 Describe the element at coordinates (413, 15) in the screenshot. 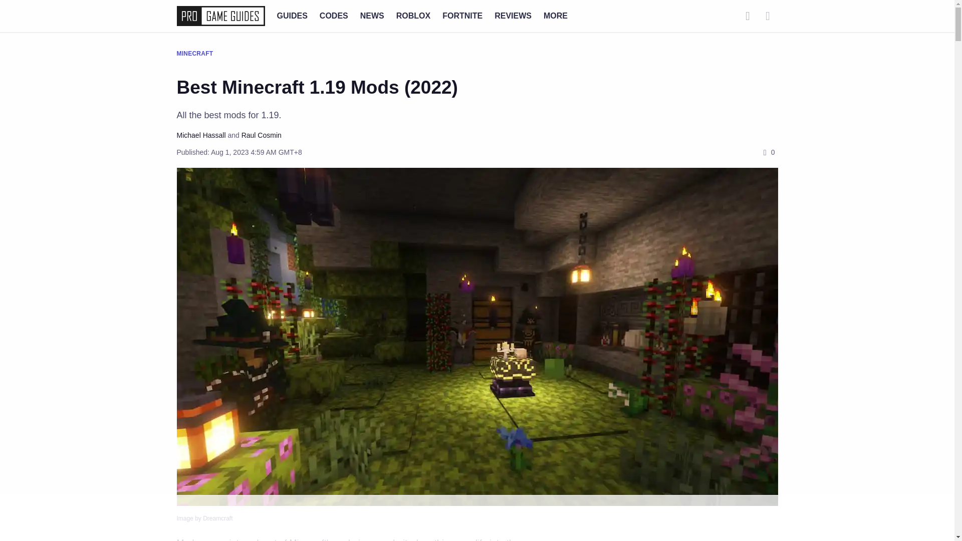

I see `ROBLOX` at that location.